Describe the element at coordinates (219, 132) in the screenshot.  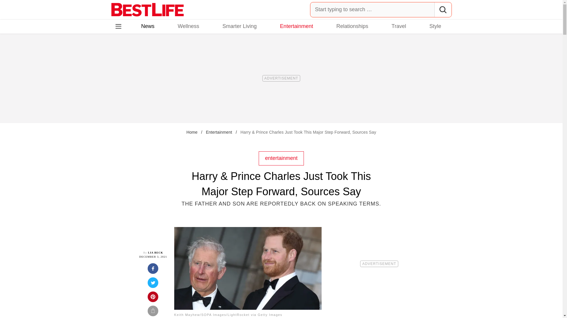
I see `Entertainment` at that location.